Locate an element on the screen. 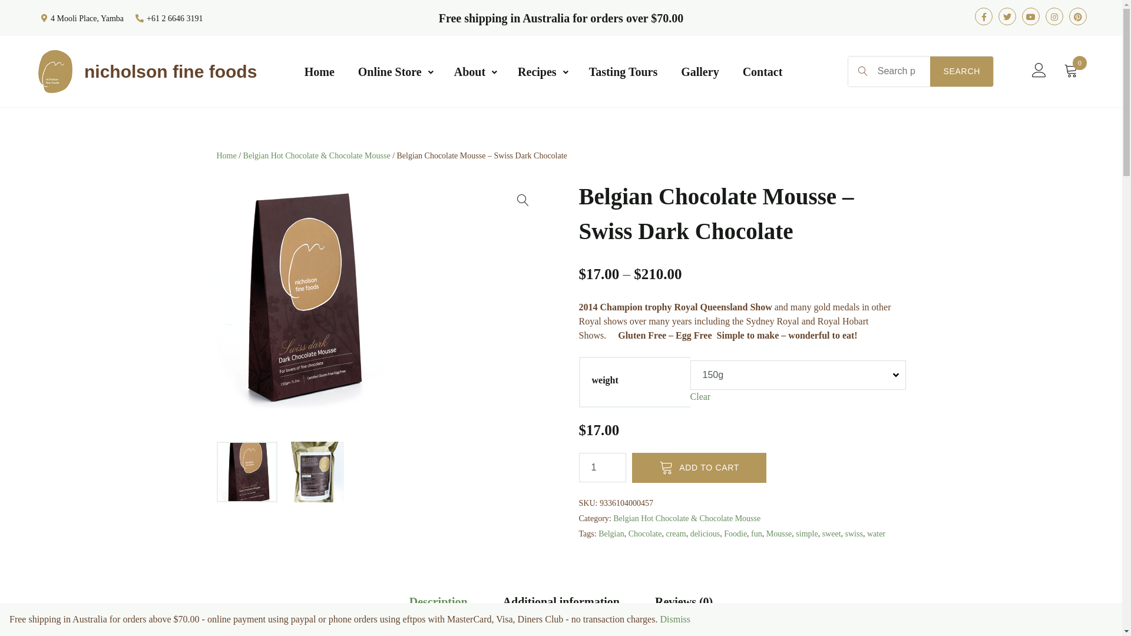 Image resolution: width=1131 pixels, height=636 pixels. Facebook is located at coordinates (984, 16).